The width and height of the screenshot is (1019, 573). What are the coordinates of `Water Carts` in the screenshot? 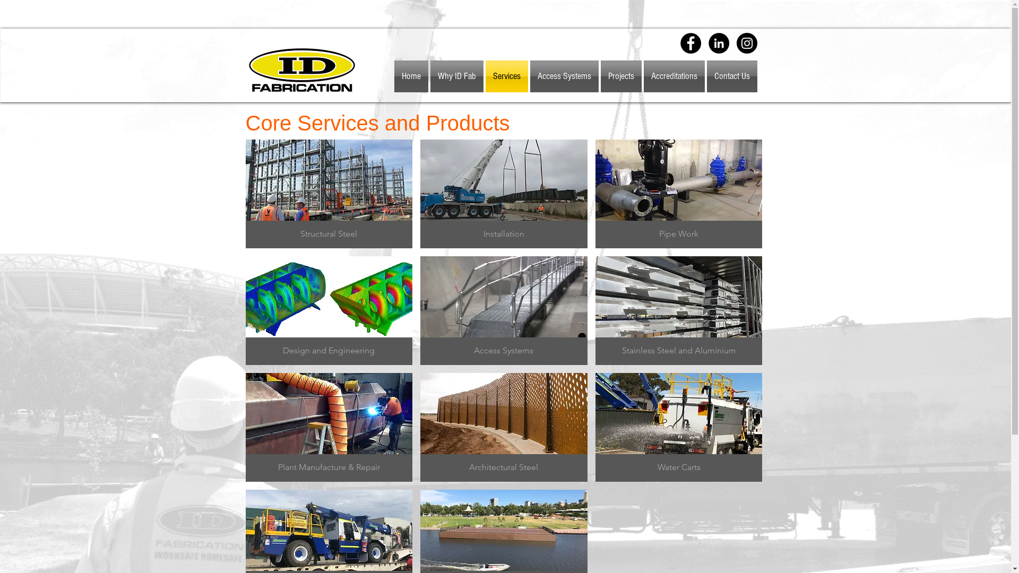 It's located at (679, 428).